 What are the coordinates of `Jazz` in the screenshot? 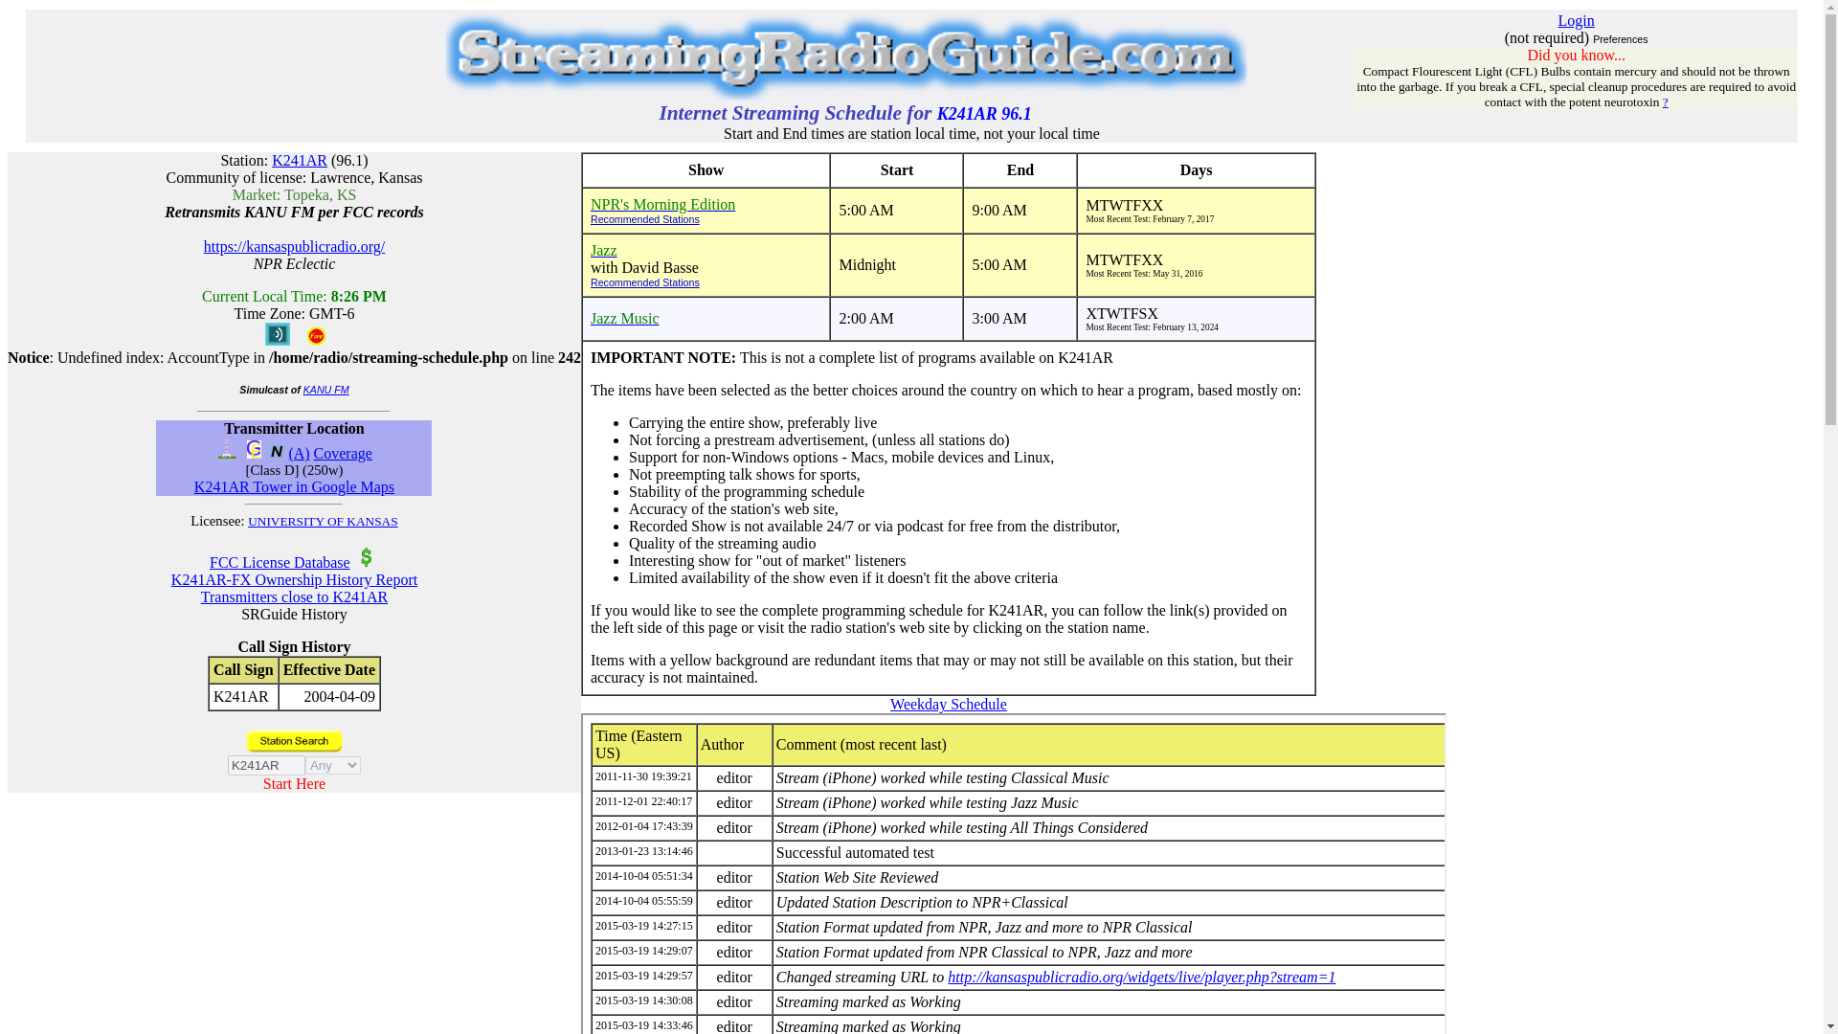 It's located at (603, 250).